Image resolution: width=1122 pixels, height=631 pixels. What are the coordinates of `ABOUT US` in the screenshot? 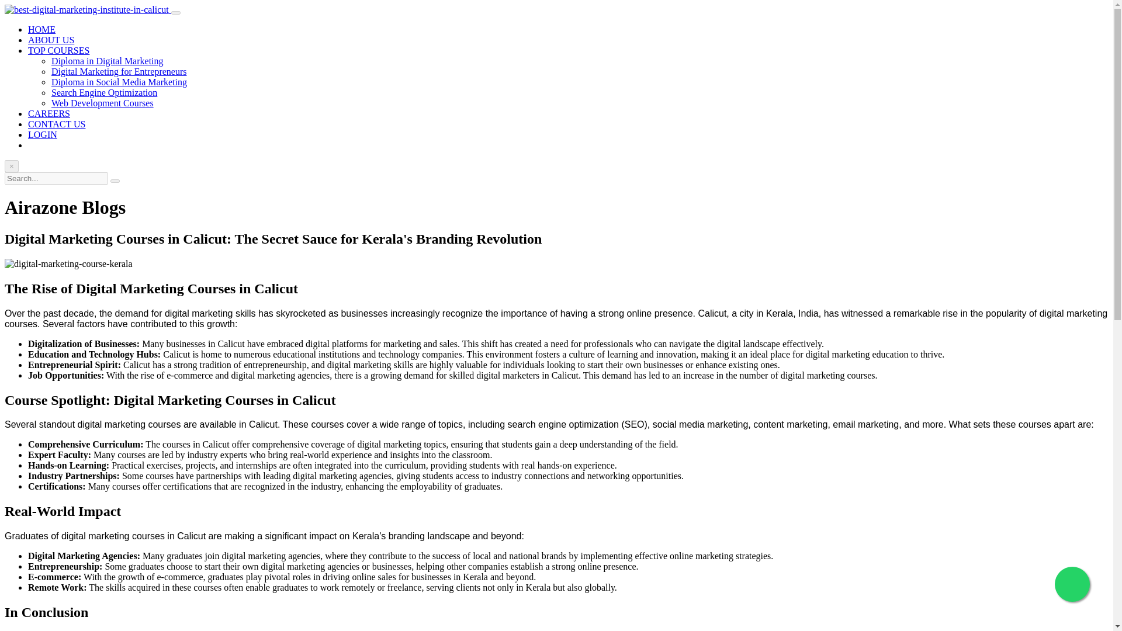 It's located at (51, 40).